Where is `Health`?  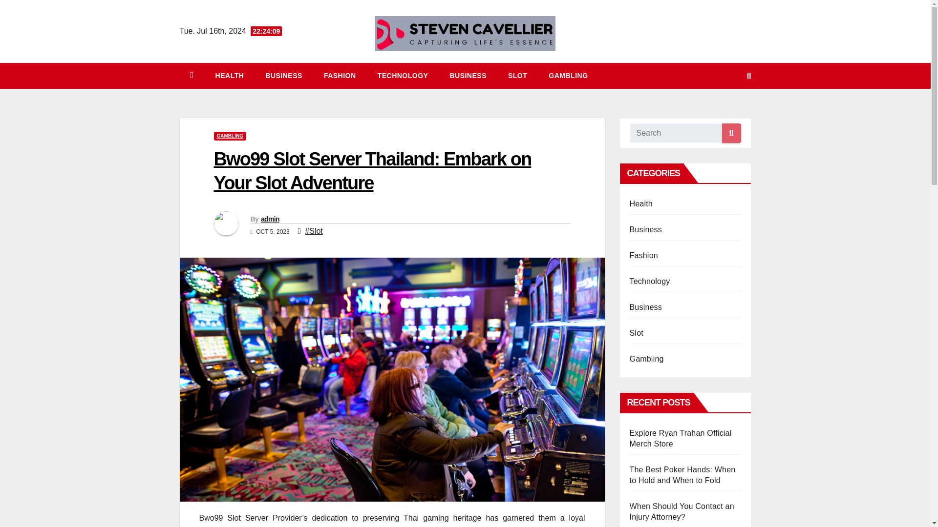 Health is located at coordinates (230, 75).